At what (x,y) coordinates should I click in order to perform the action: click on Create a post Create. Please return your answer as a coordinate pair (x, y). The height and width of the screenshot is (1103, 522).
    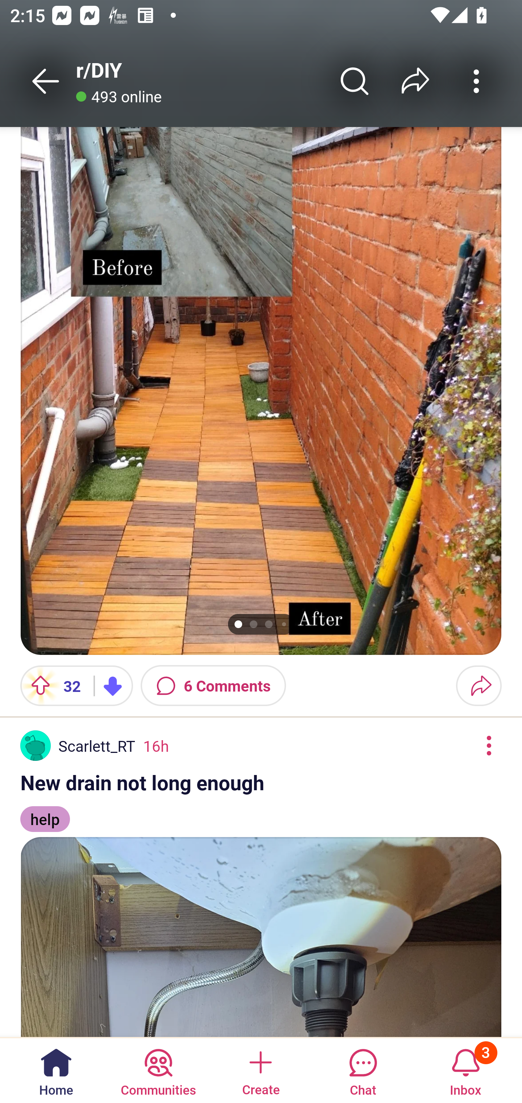
    Looking at the image, I should click on (260, 1070).